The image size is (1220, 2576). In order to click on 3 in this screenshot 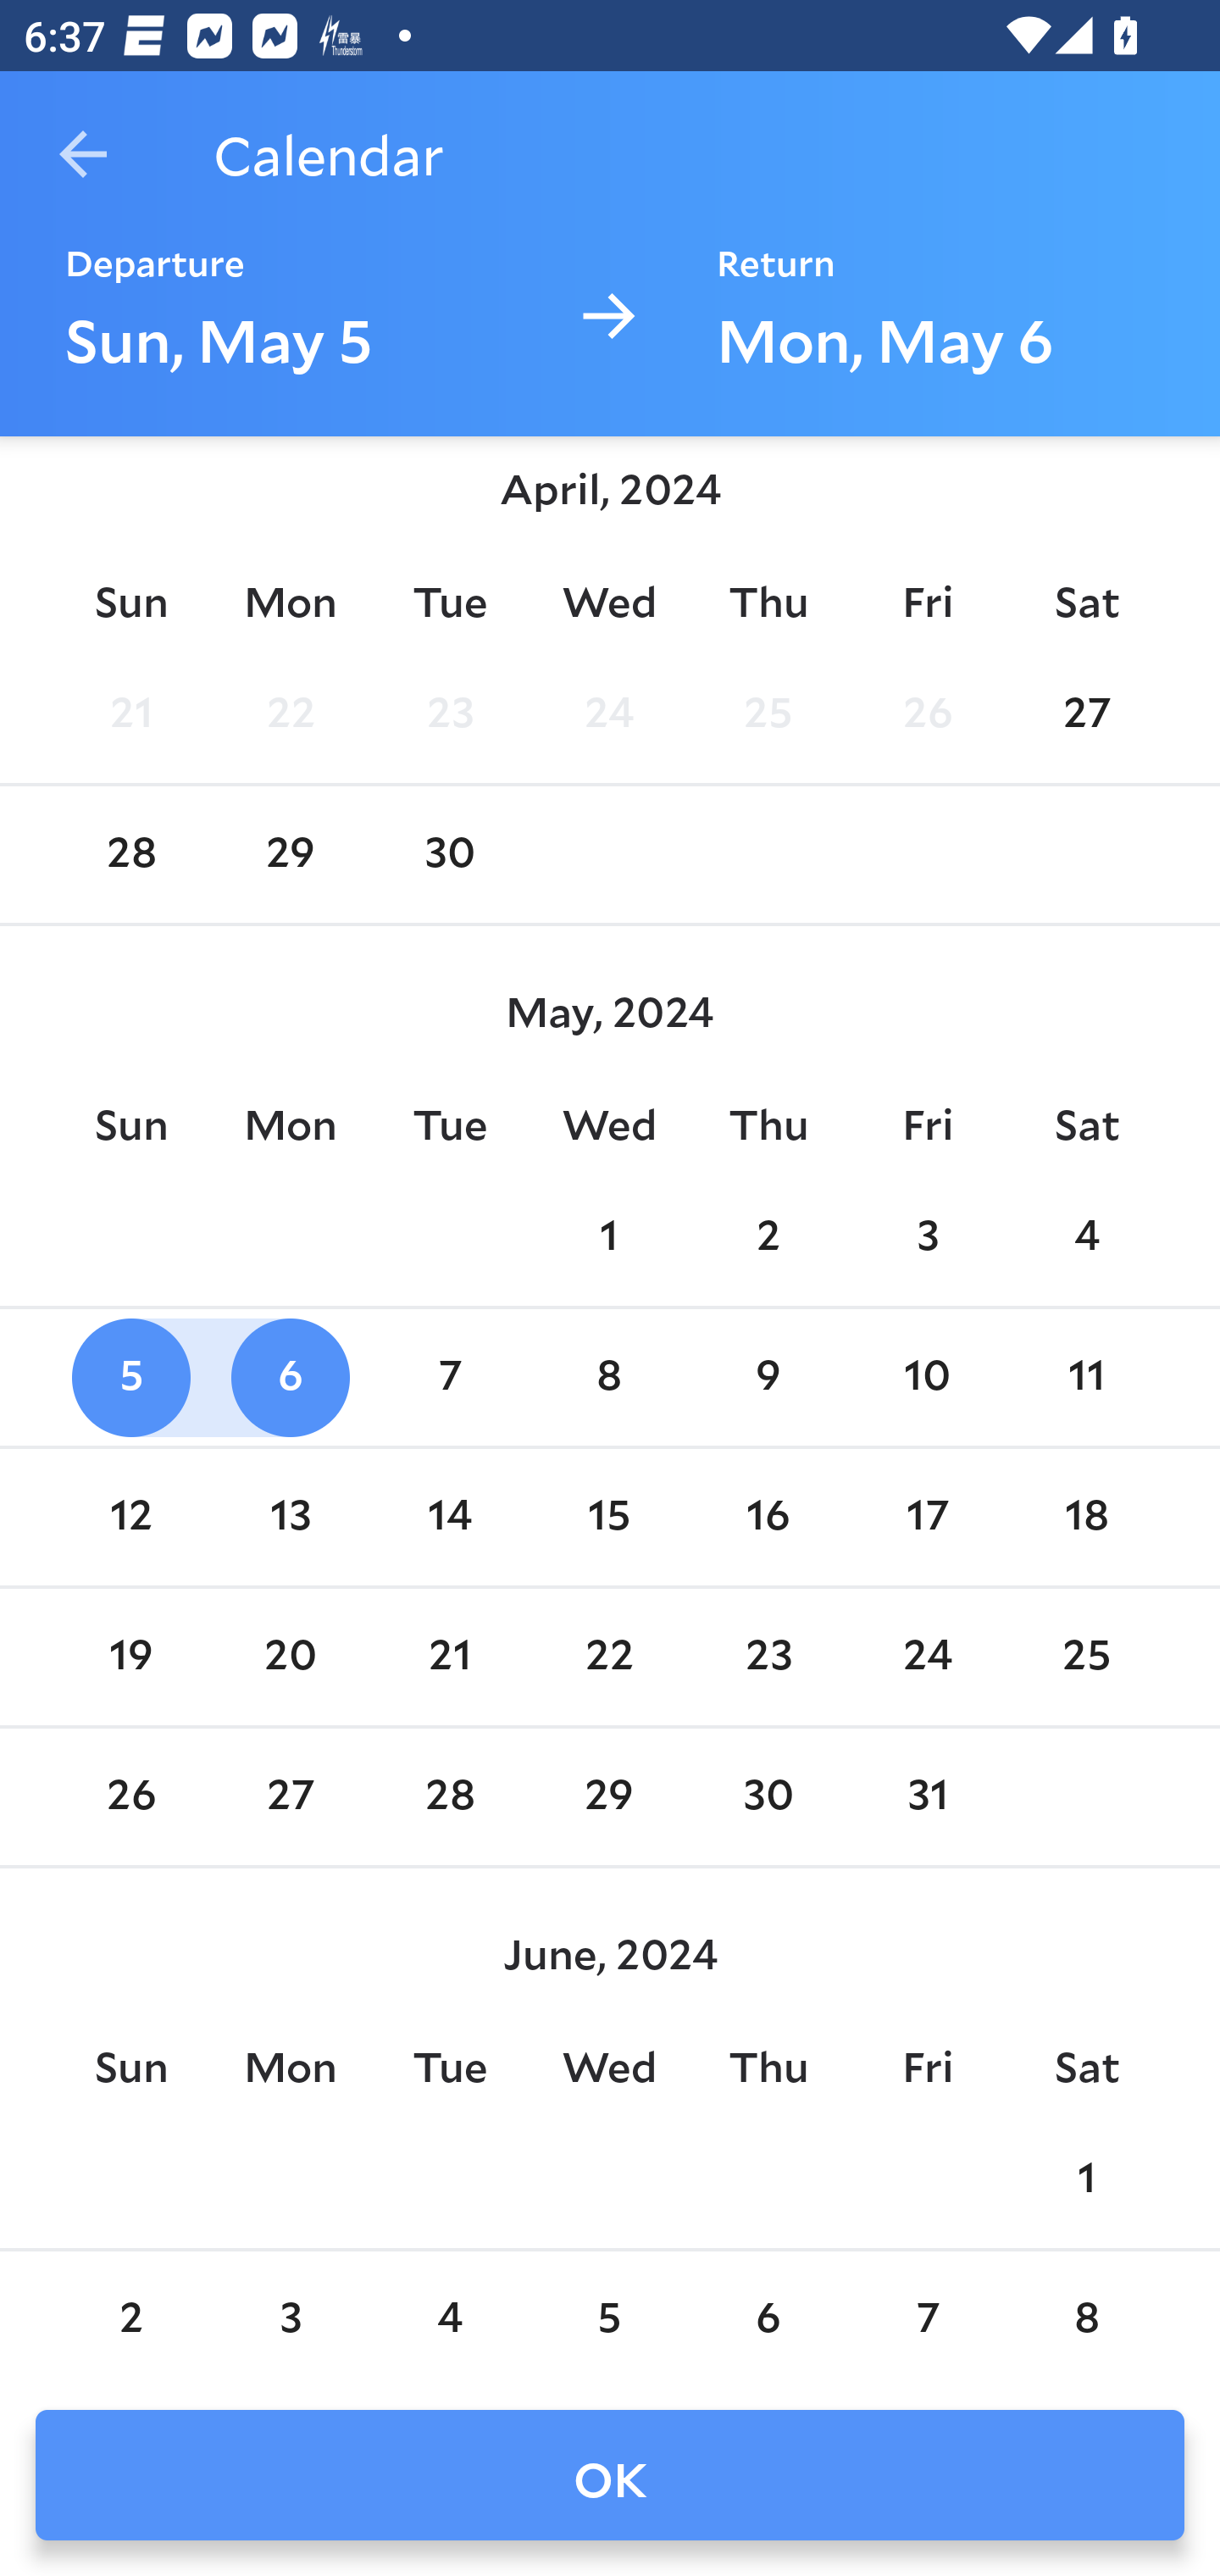, I will do `click(291, 2318)`.